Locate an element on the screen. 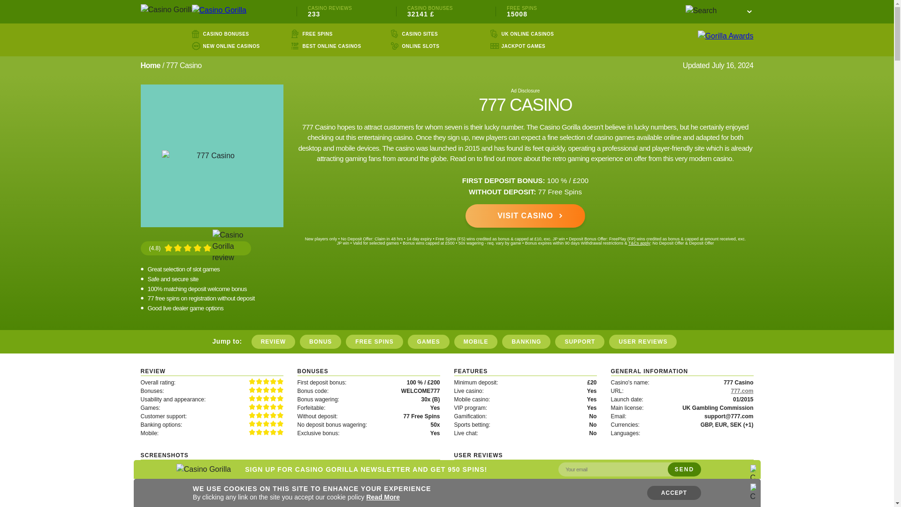  VISIT CASINO is located at coordinates (525, 216).